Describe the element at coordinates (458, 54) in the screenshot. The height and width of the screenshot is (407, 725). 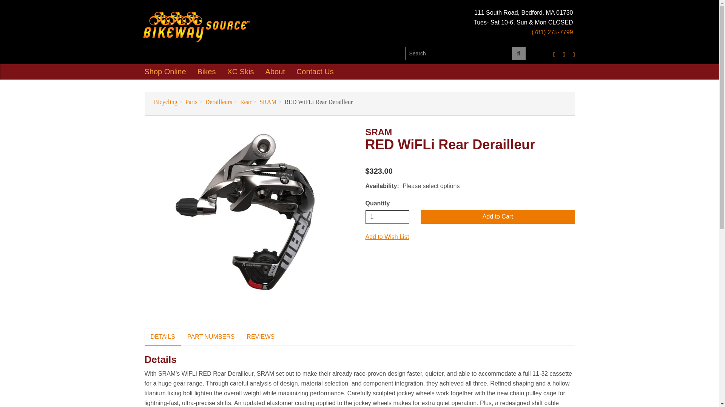
I see `Search` at that location.